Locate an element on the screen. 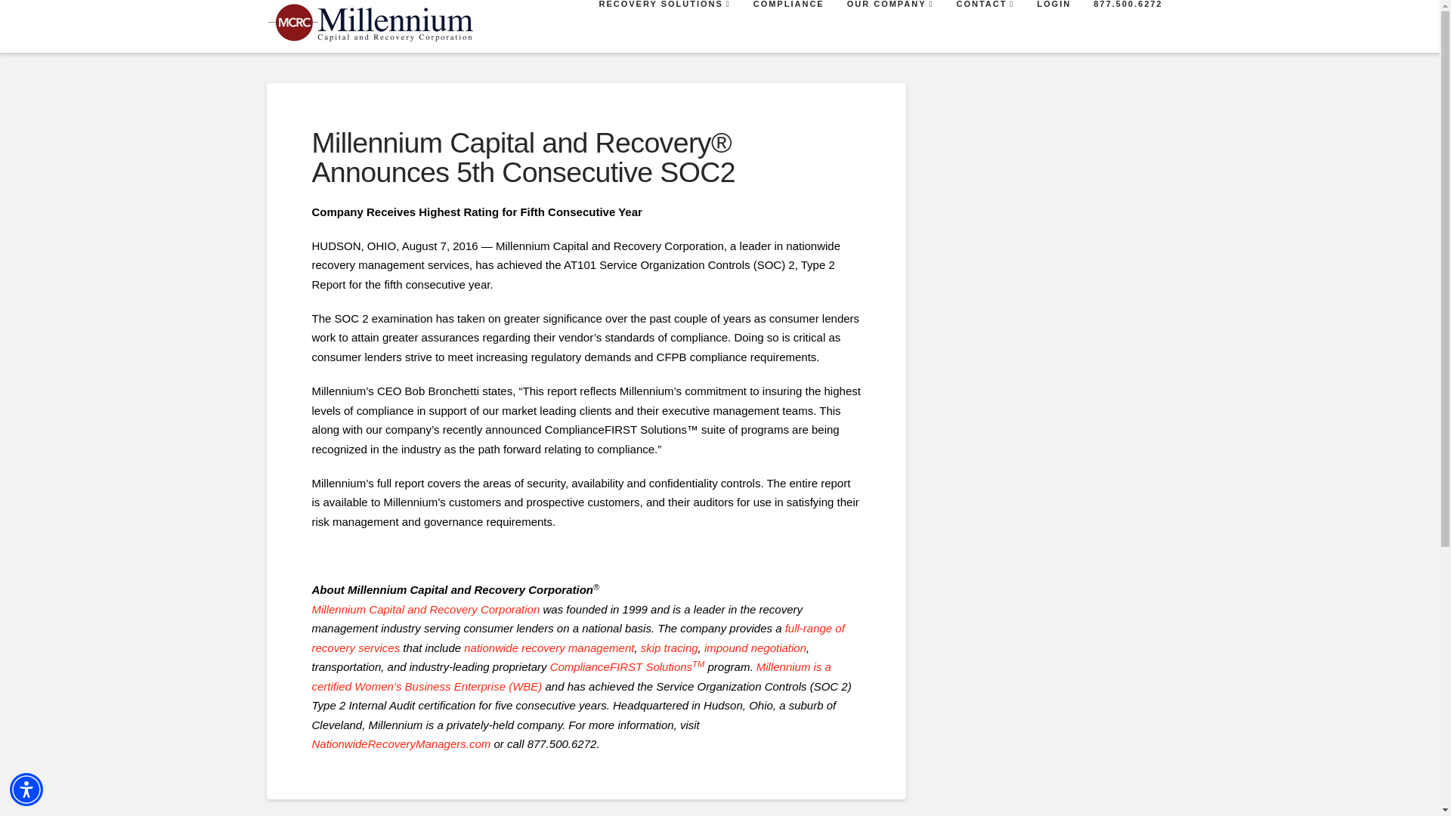 The width and height of the screenshot is (1451, 816). 877.500.6272 is located at coordinates (1126, 26).